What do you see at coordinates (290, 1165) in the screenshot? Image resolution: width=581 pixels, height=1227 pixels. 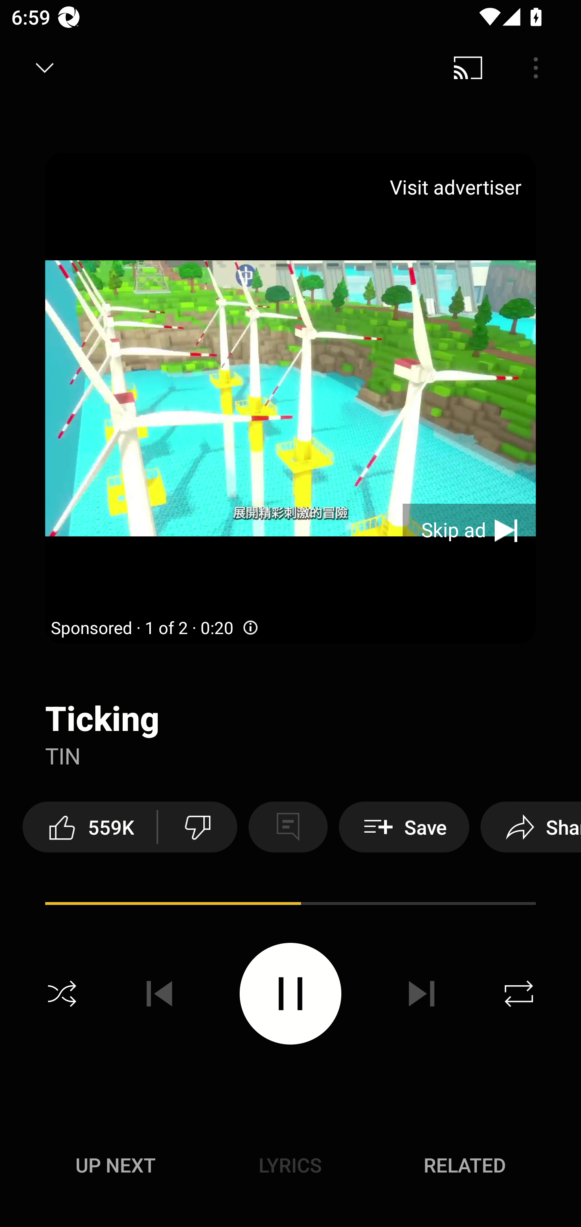 I see `Lyrics LYRICS` at bounding box center [290, 1165].